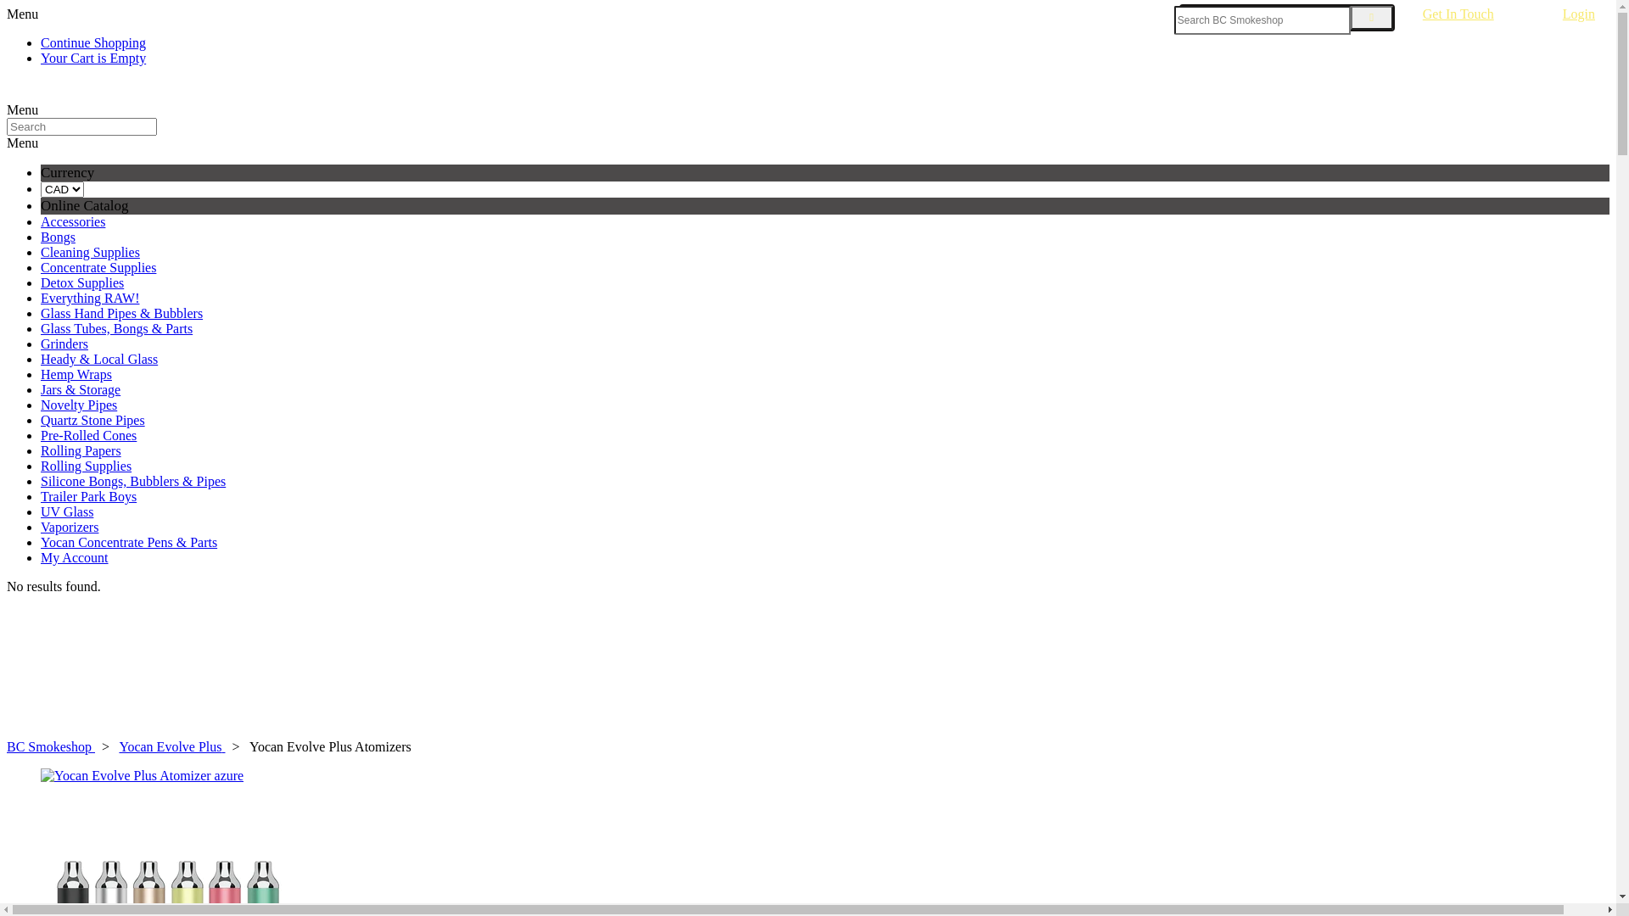 Image resolution: width=1629 pixels, height=916 pixels. What do you see at coordinates (22, 110) in the screenshot?
I see `Menu` at bounding box center [22, 110].